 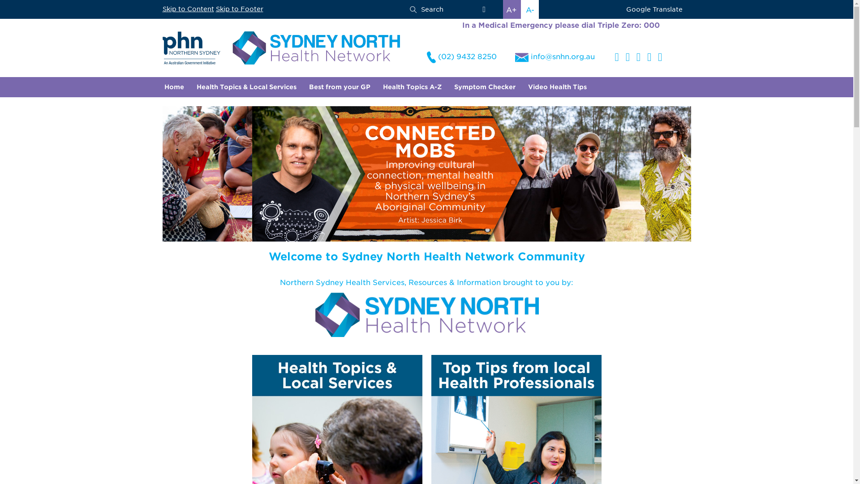 I want to click on Video Health Tips, so click(x=557, y=87).